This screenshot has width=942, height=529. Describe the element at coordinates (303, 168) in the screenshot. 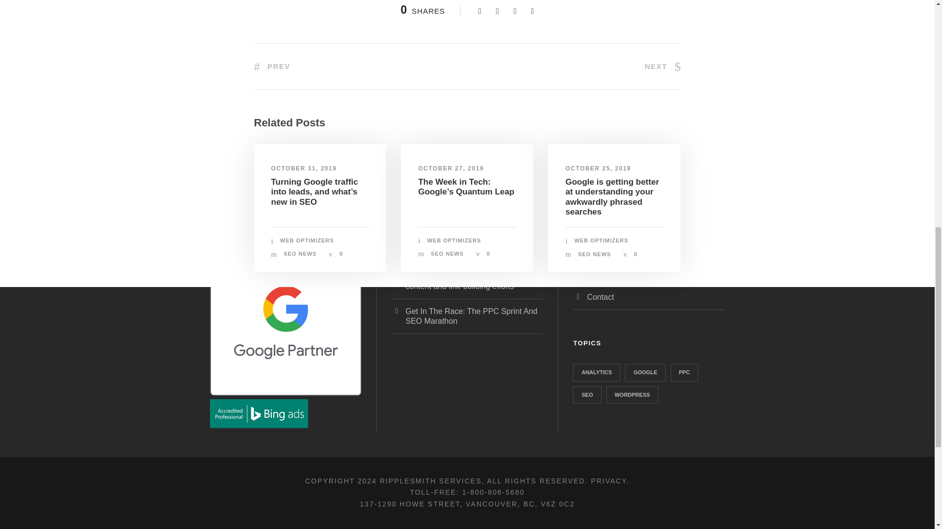

I see `OCTOBER 31, 2019` at that location.